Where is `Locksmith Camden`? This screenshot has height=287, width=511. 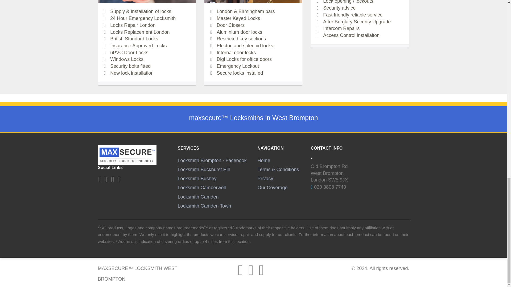 Locksmith Camden is located at coordinates (198, 197).